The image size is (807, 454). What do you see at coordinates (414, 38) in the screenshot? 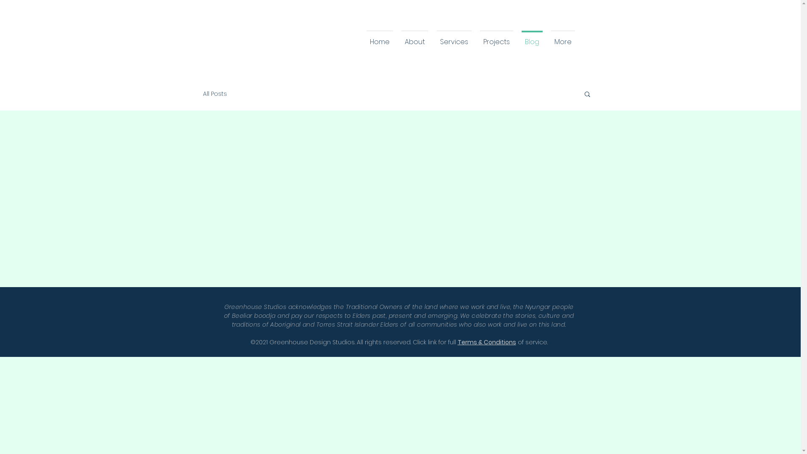
I see `About` at bounding box center [414, 38].